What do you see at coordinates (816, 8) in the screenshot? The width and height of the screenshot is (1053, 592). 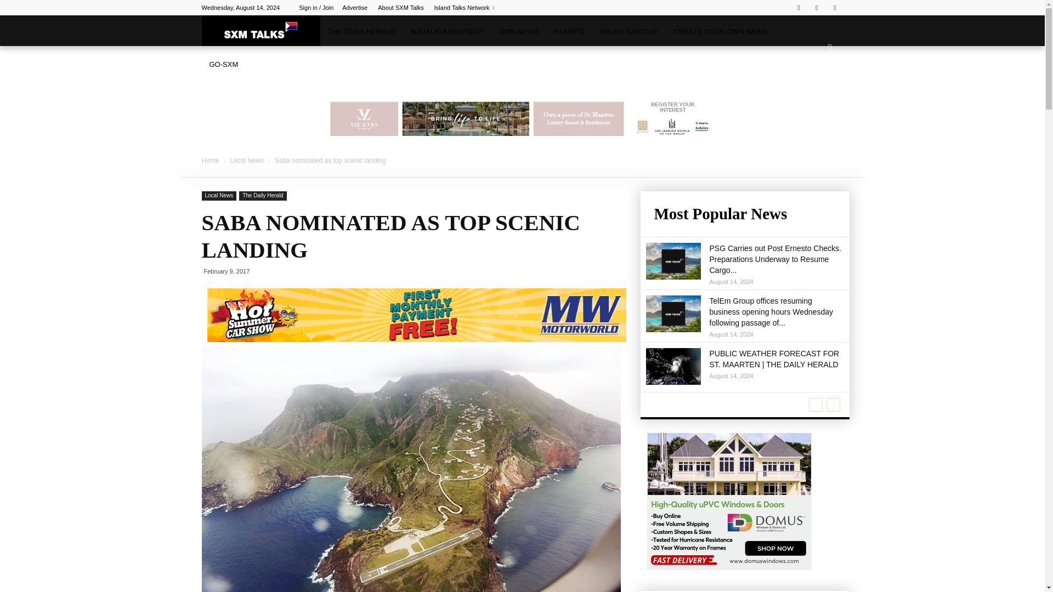 I see `Twitter` at bounding box center [816, 8].